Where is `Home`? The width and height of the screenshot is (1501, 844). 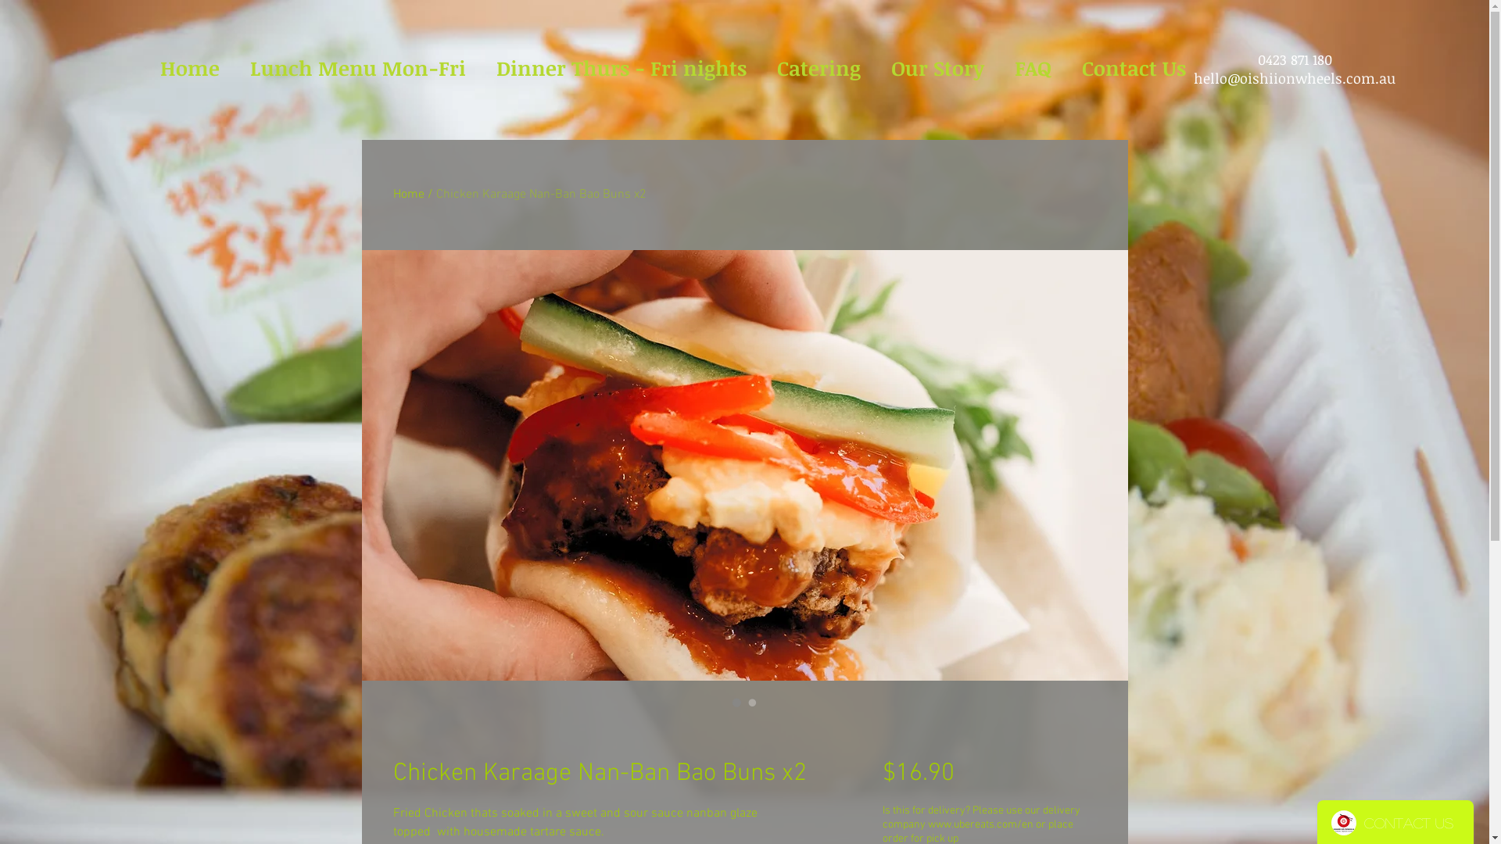
Home is located at coordinates (408, 195).